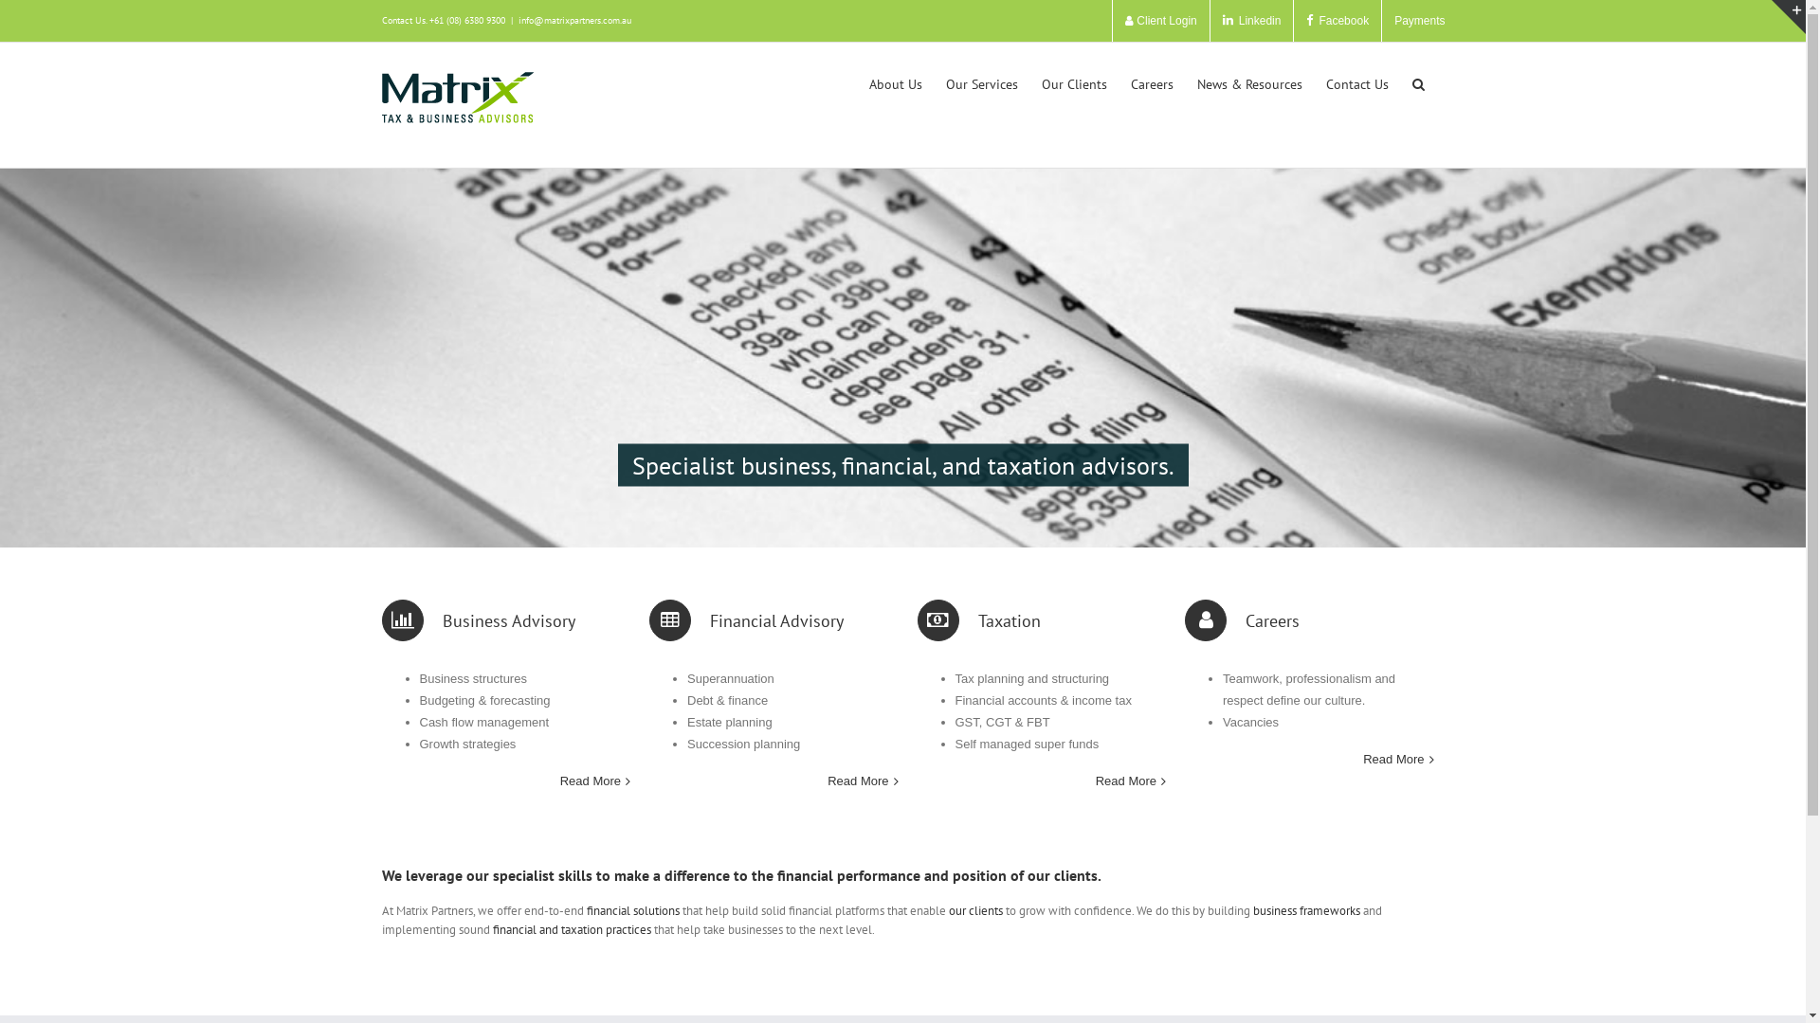  Describe the element at coordinates (747, 620) in the screenshot. I see `Financial Advisory` at that location.